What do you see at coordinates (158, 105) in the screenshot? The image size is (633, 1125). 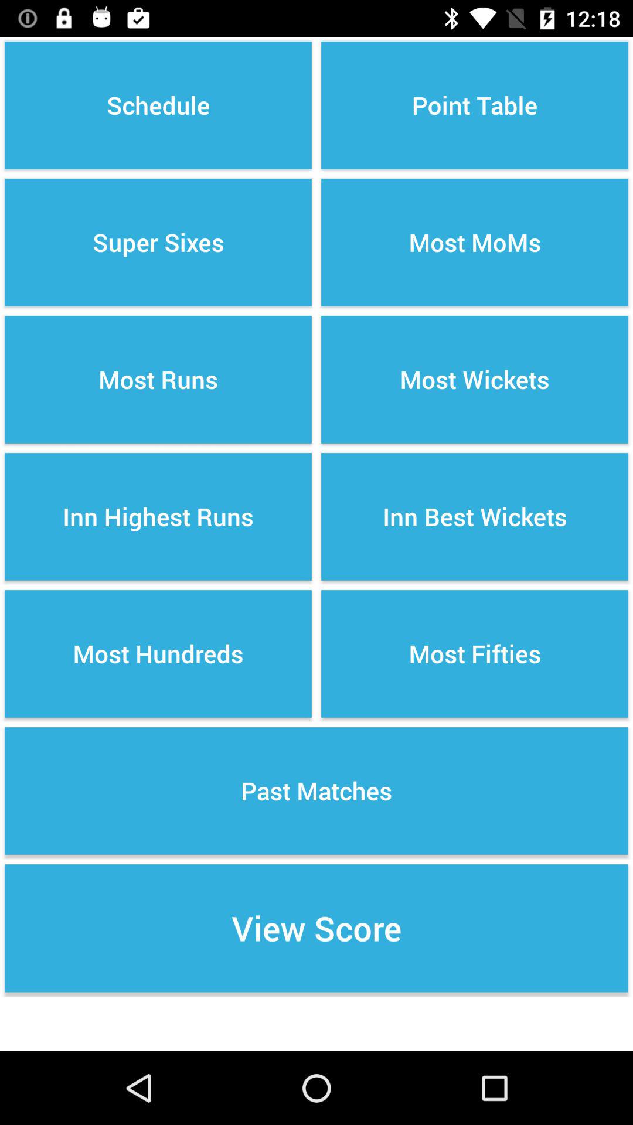 I see `launch the icon above the super sixes item` at bounding box center [158, 105].